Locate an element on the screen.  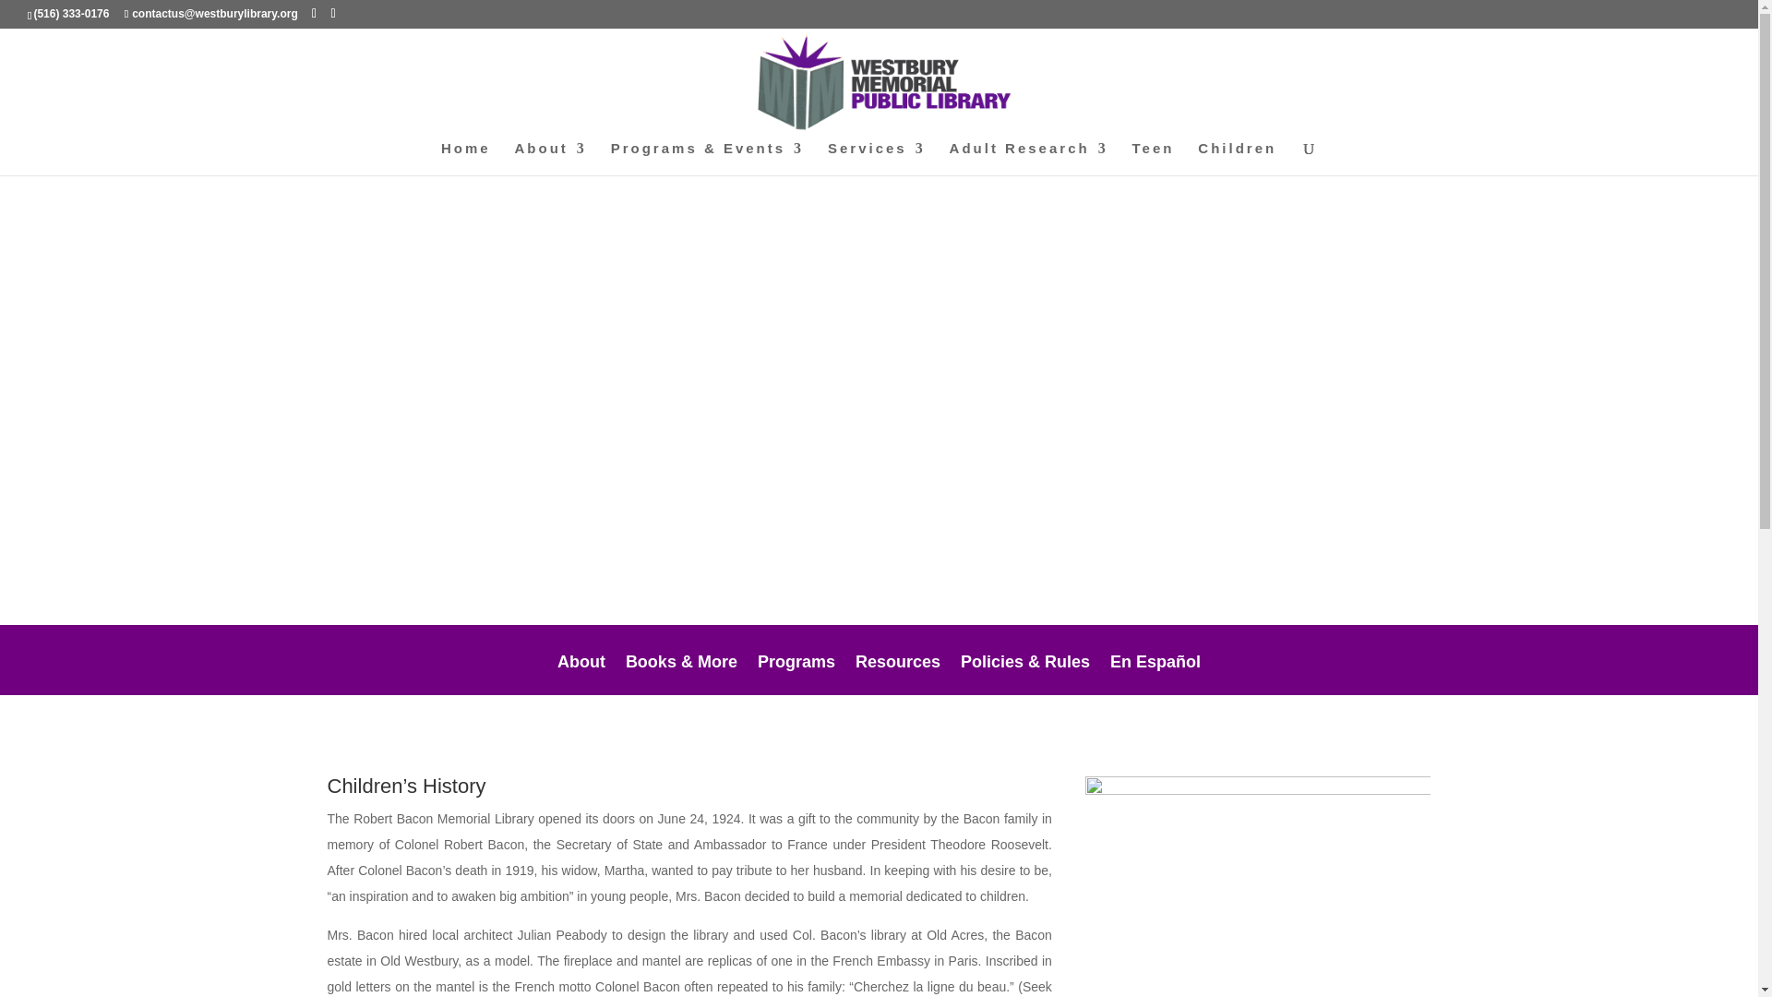
Services is located at coordinates (876, 159).